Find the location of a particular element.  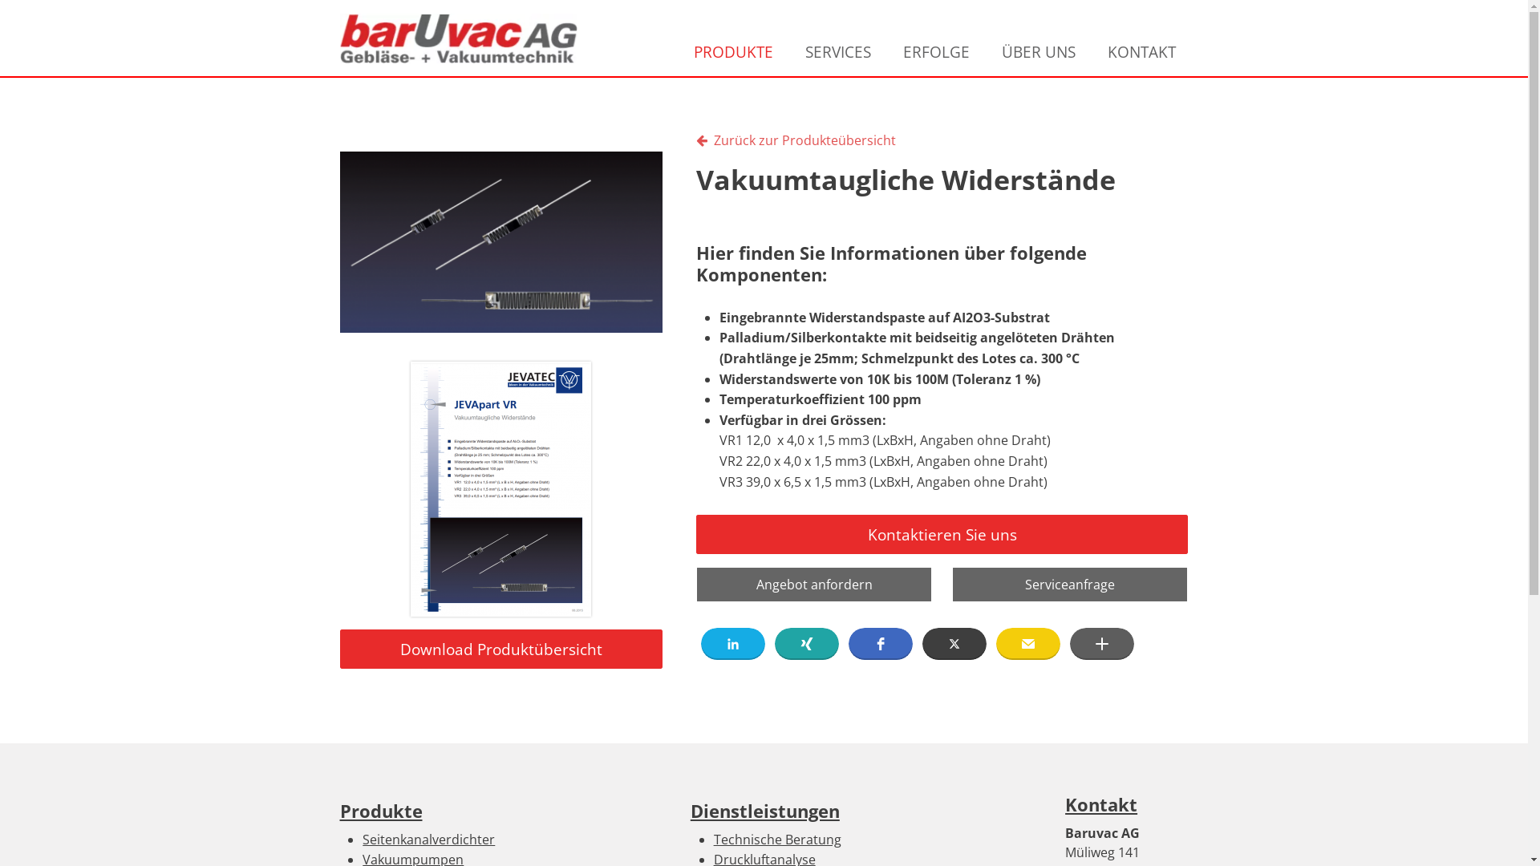

LinkedIn is located at coordinates (733, 644).